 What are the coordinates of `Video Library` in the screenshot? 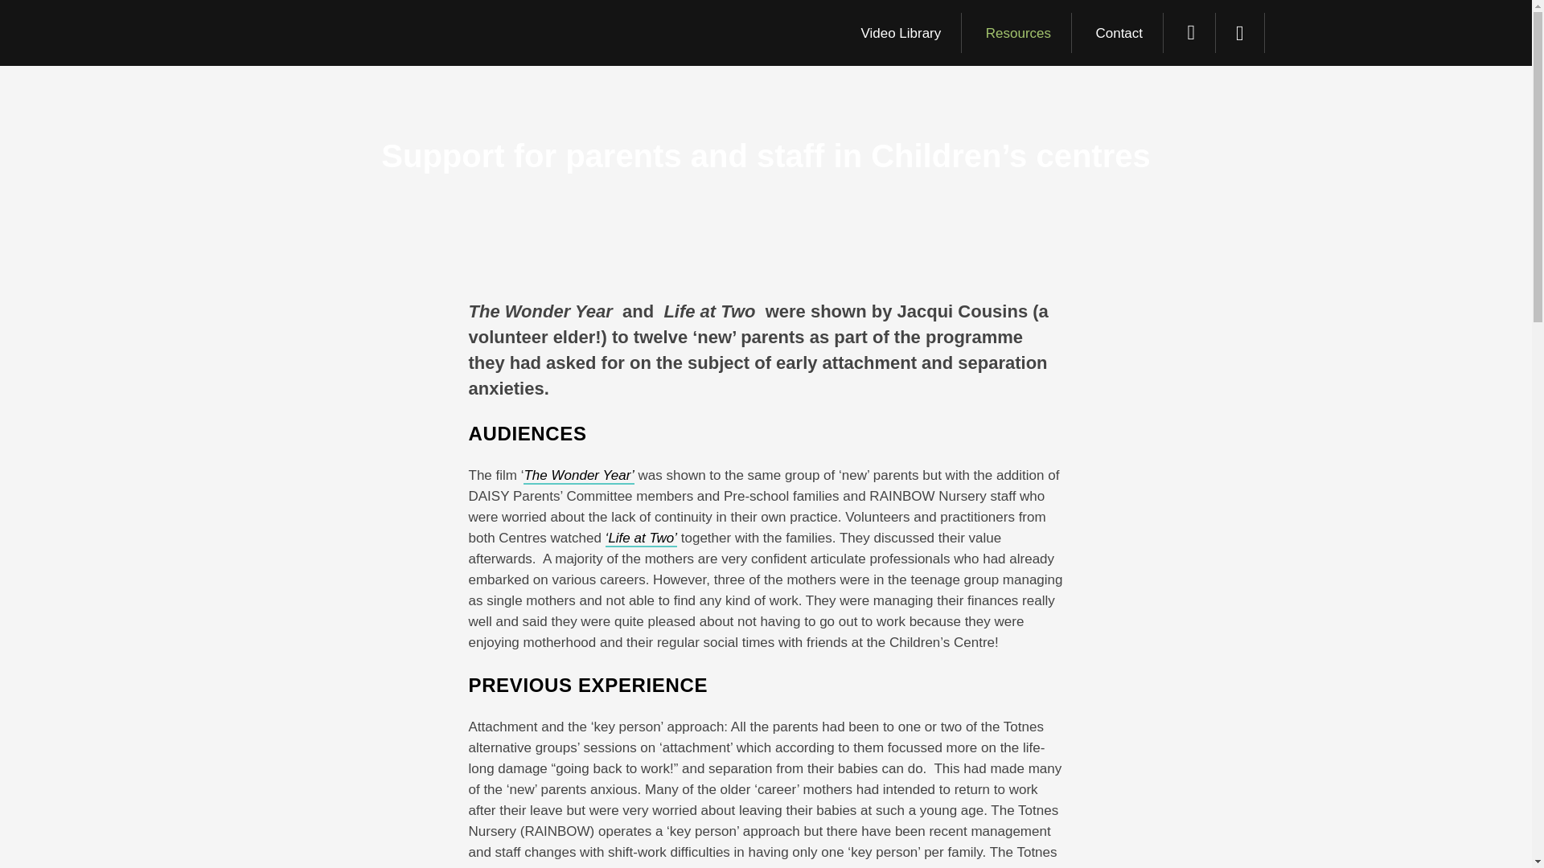 It's located at (901, 32).